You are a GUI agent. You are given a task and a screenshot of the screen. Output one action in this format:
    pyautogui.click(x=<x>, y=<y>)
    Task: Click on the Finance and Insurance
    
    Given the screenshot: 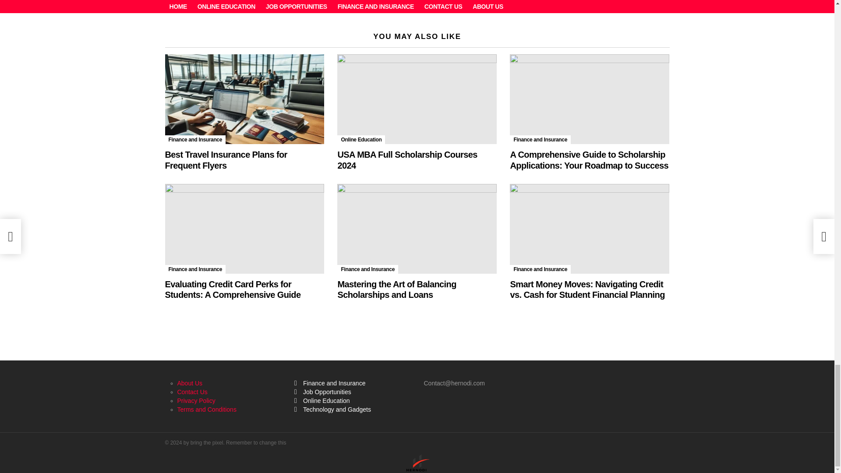 What is the action you would take?
    pyautogui.click(x=353, y=383)
    